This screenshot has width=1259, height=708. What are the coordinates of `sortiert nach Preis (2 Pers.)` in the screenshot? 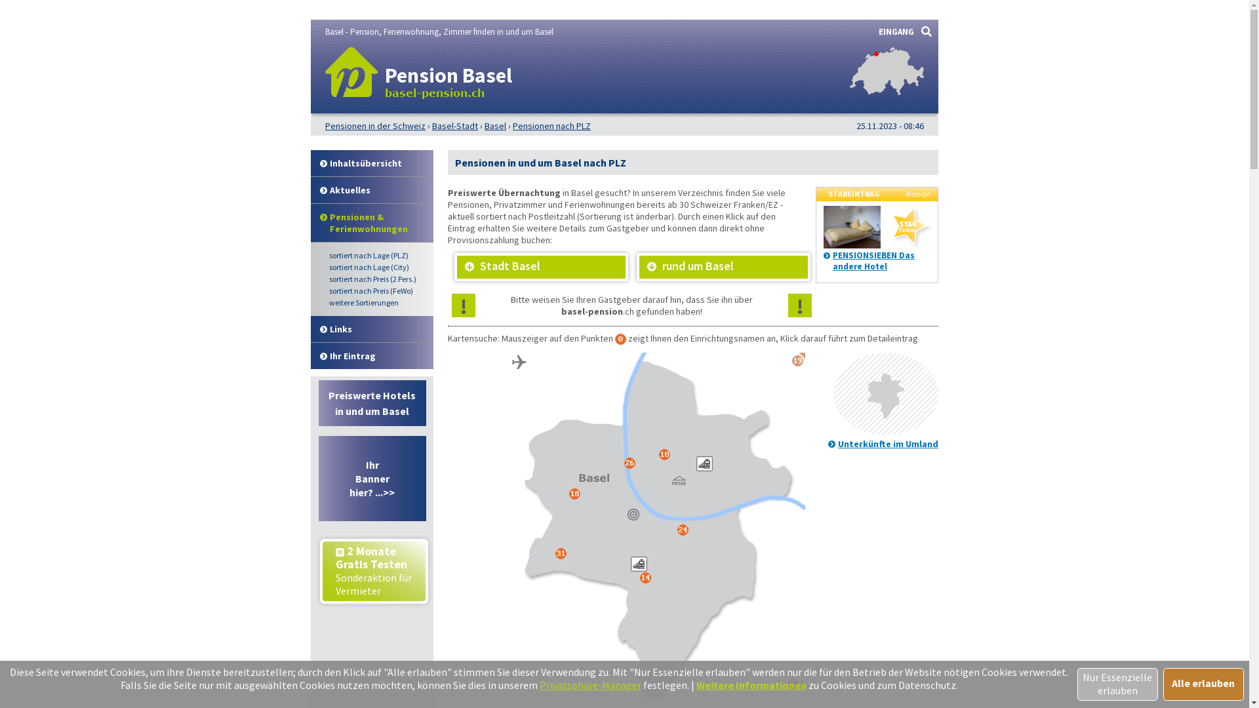 It's located at (378, 279).